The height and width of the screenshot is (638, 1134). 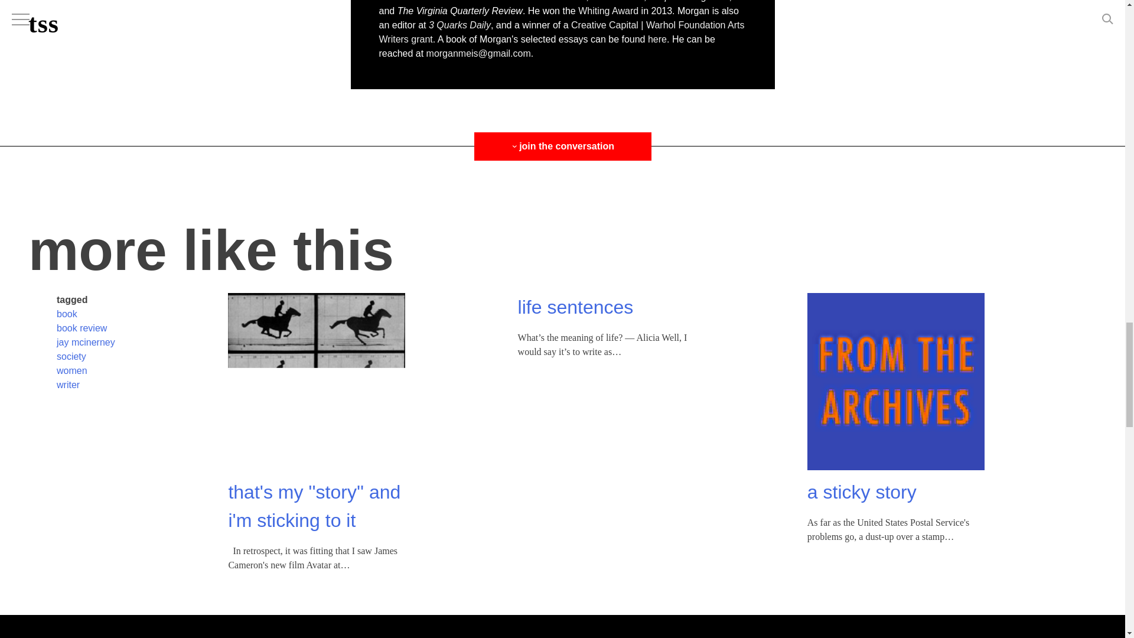 I want to click on a sticky story, so click(x=862, y=491).